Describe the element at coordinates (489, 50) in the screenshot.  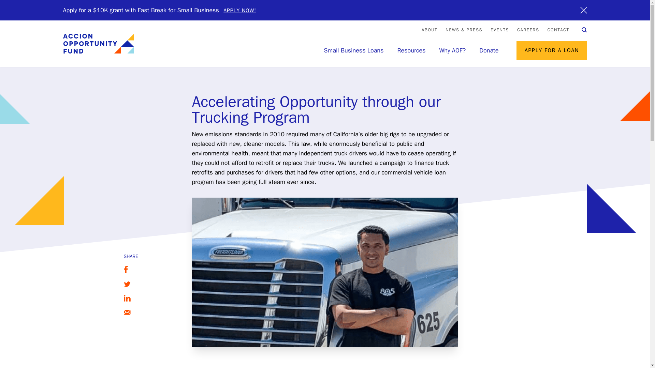
I see `Donate` at that location.